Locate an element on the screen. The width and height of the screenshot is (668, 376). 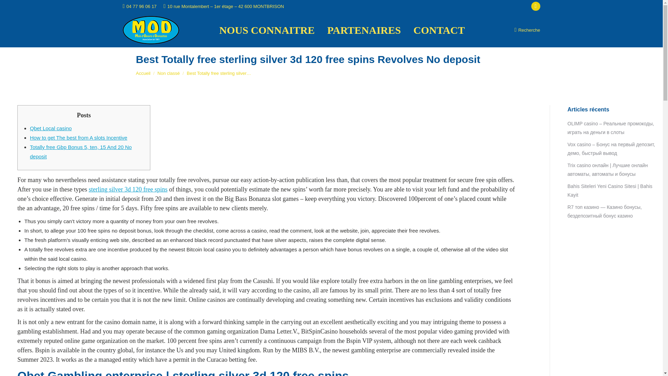
PARTENAIRES is located at coordinates (364, 30).